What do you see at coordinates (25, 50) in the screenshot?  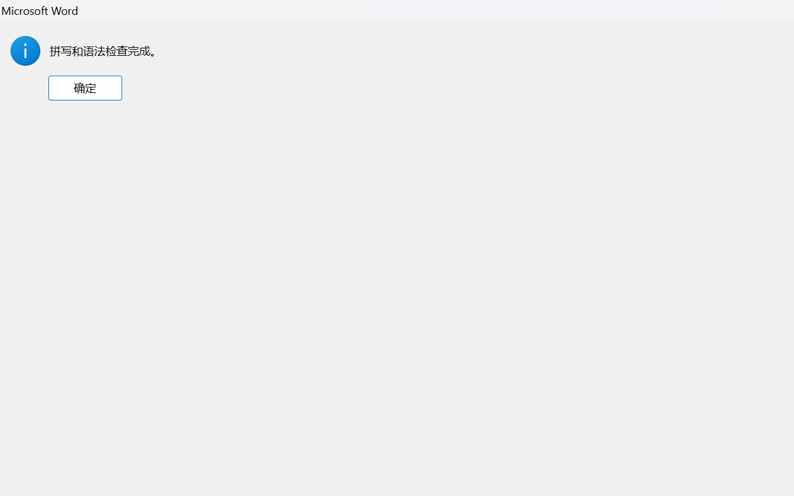 I see `Class: Static` at bounding box center [25, 50].